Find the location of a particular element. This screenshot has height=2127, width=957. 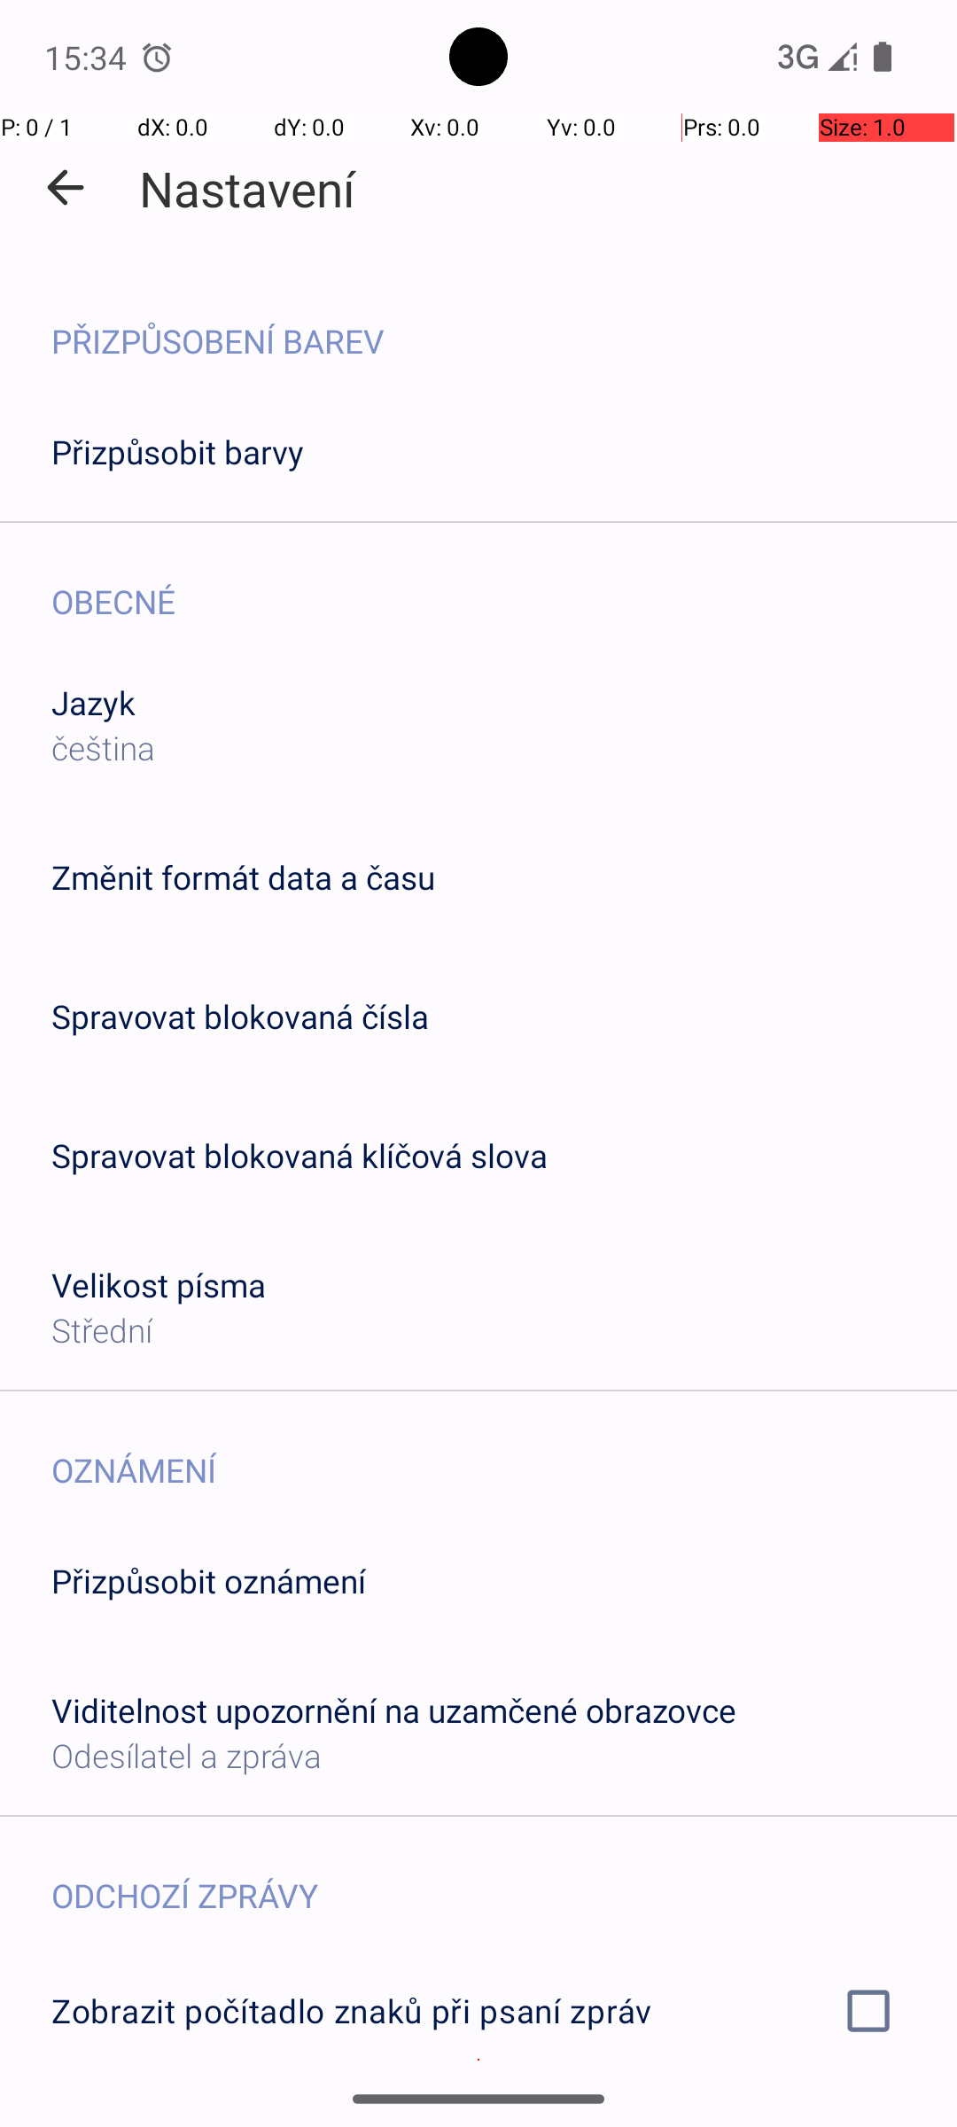

Jazyk is located at coordinates (94, 702).